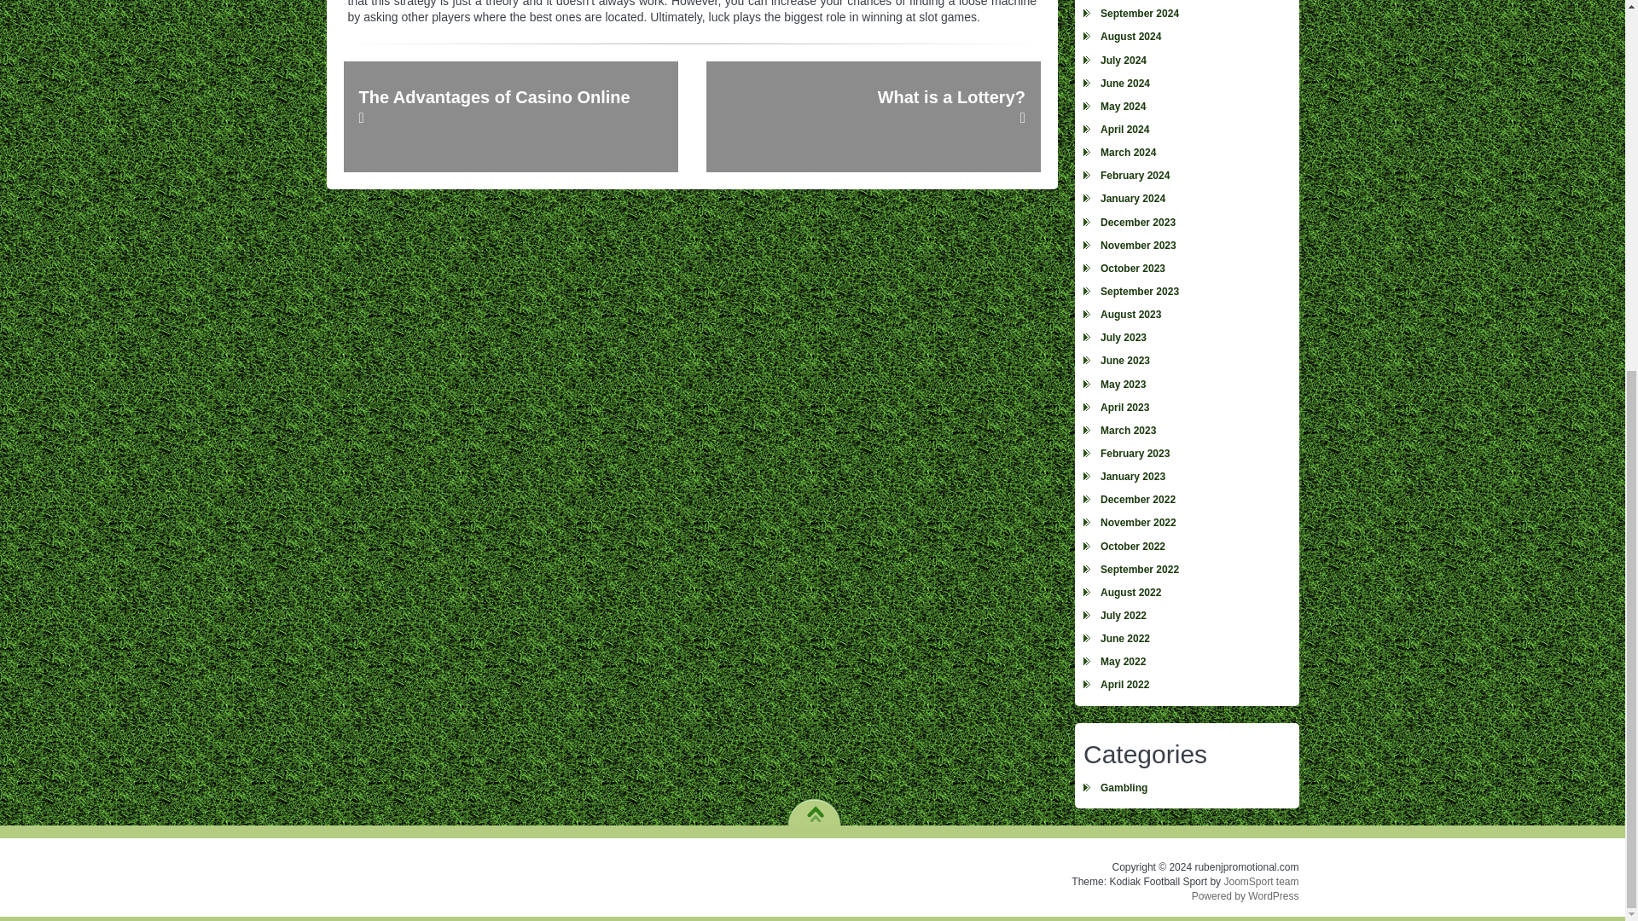  I want to click on May 2024, so click(1186, 107).